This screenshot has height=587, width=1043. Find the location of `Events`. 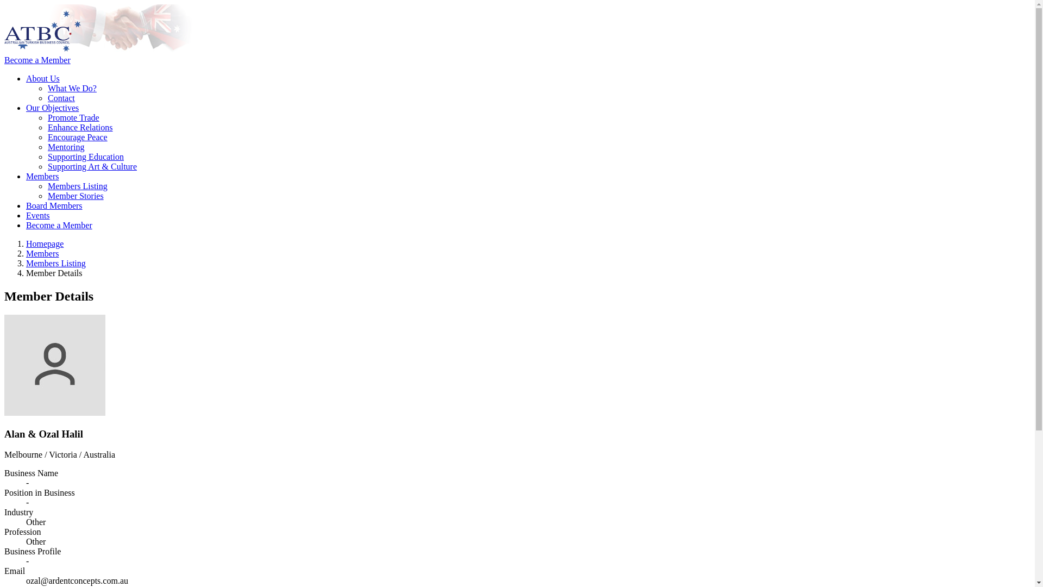

Events is located at coordinates (38, 215).